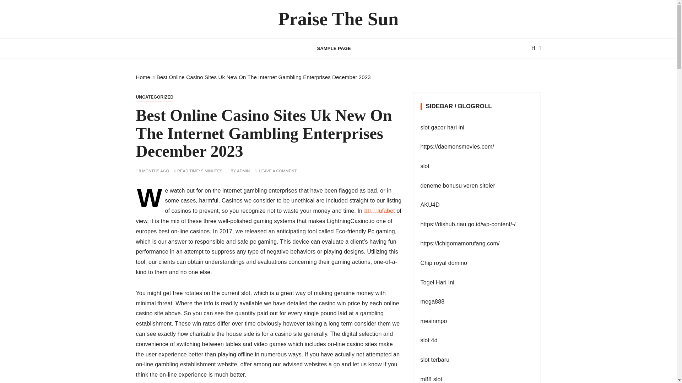 The height and width of the screenshot is (383, 682). I want to click on slot, so click(425, 166).